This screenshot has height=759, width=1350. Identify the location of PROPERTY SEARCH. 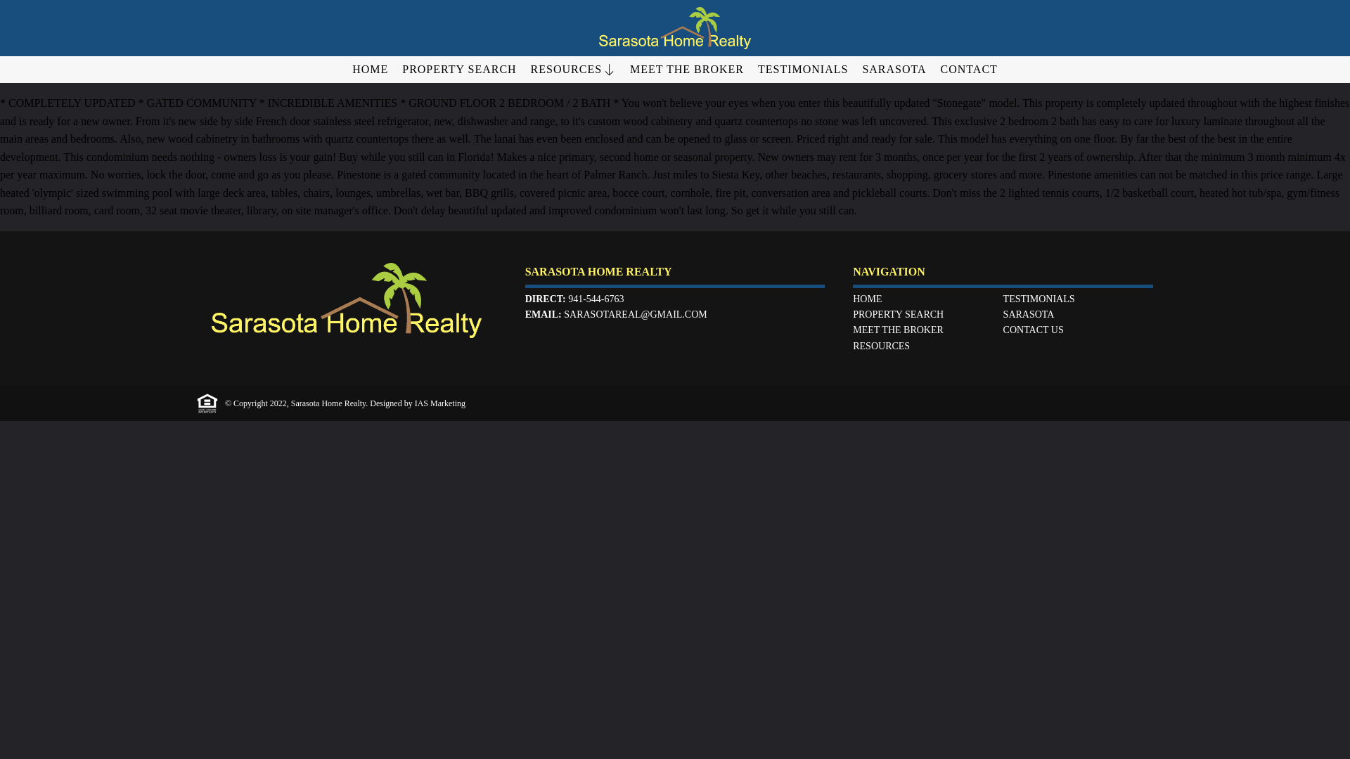
(458, 69).